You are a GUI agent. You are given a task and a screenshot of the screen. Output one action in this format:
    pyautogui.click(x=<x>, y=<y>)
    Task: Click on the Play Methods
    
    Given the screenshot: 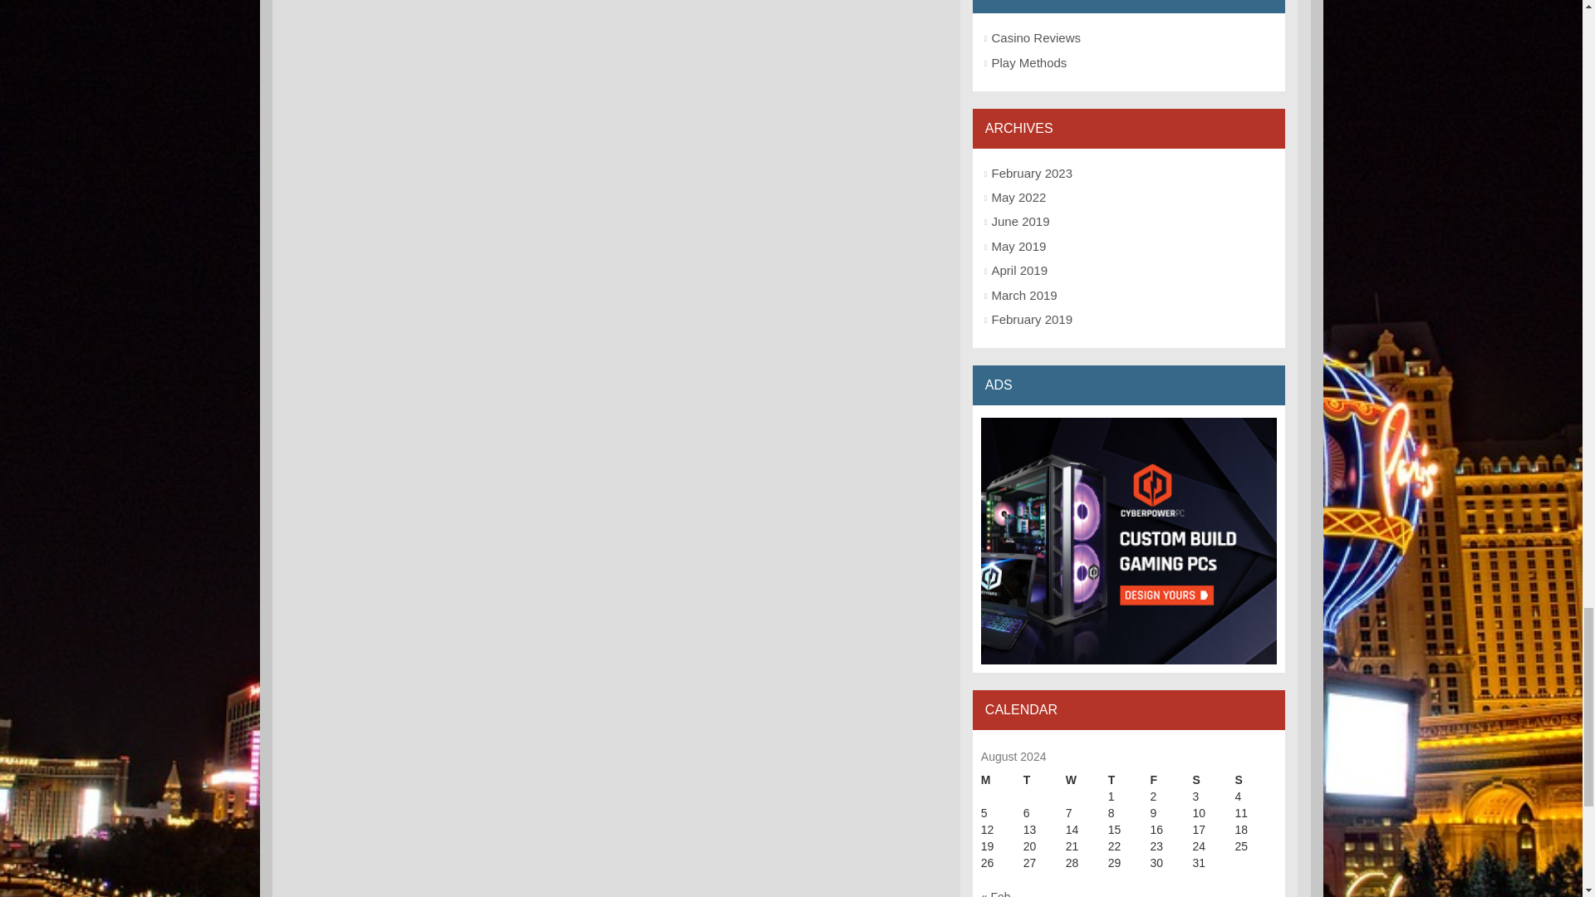 What is the action you would take?
    pyautogui.click(x=1028, y=61)
    